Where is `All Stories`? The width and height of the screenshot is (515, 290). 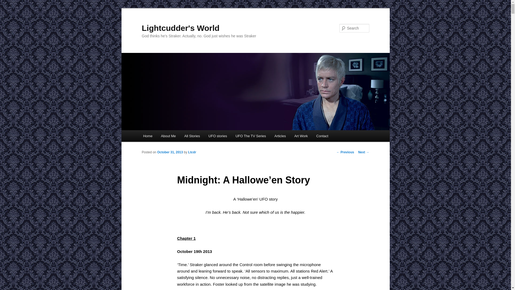
All Stories is located at coordinates (192, 136).